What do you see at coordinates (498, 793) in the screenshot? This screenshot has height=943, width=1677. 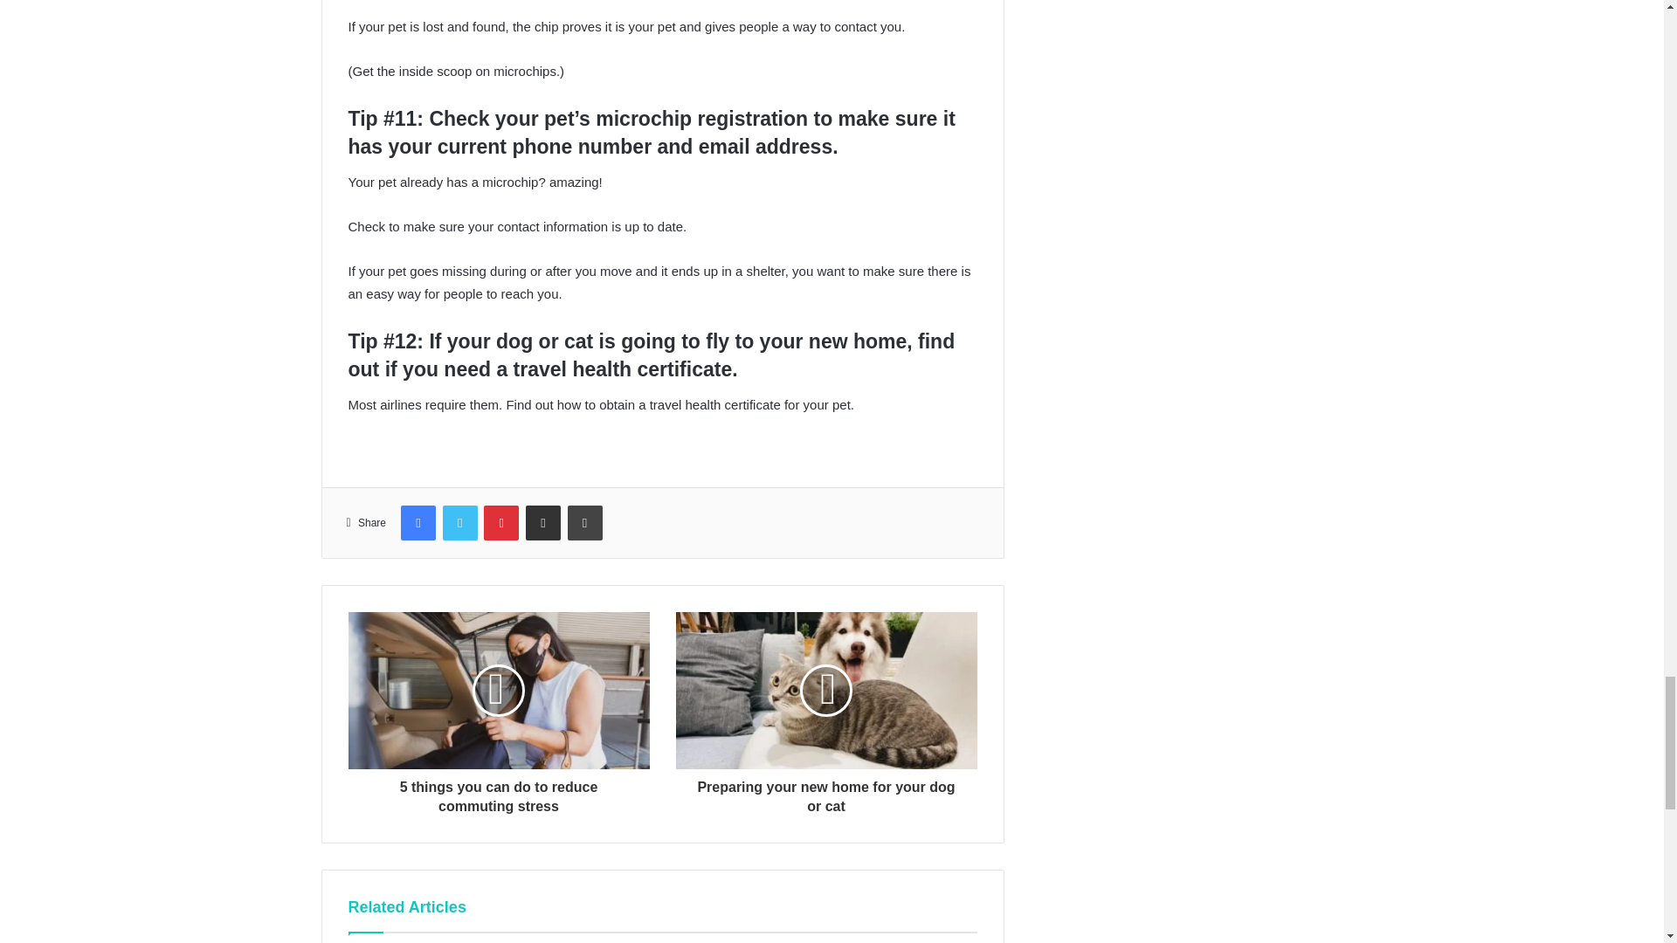 I see `5 things you can do to reduce commuting stress` at bounding box center [498, 793].